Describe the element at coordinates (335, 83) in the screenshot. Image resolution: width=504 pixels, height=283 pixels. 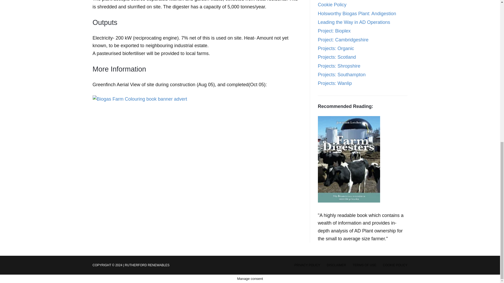
I see `Projects: Wanlip` at that location.